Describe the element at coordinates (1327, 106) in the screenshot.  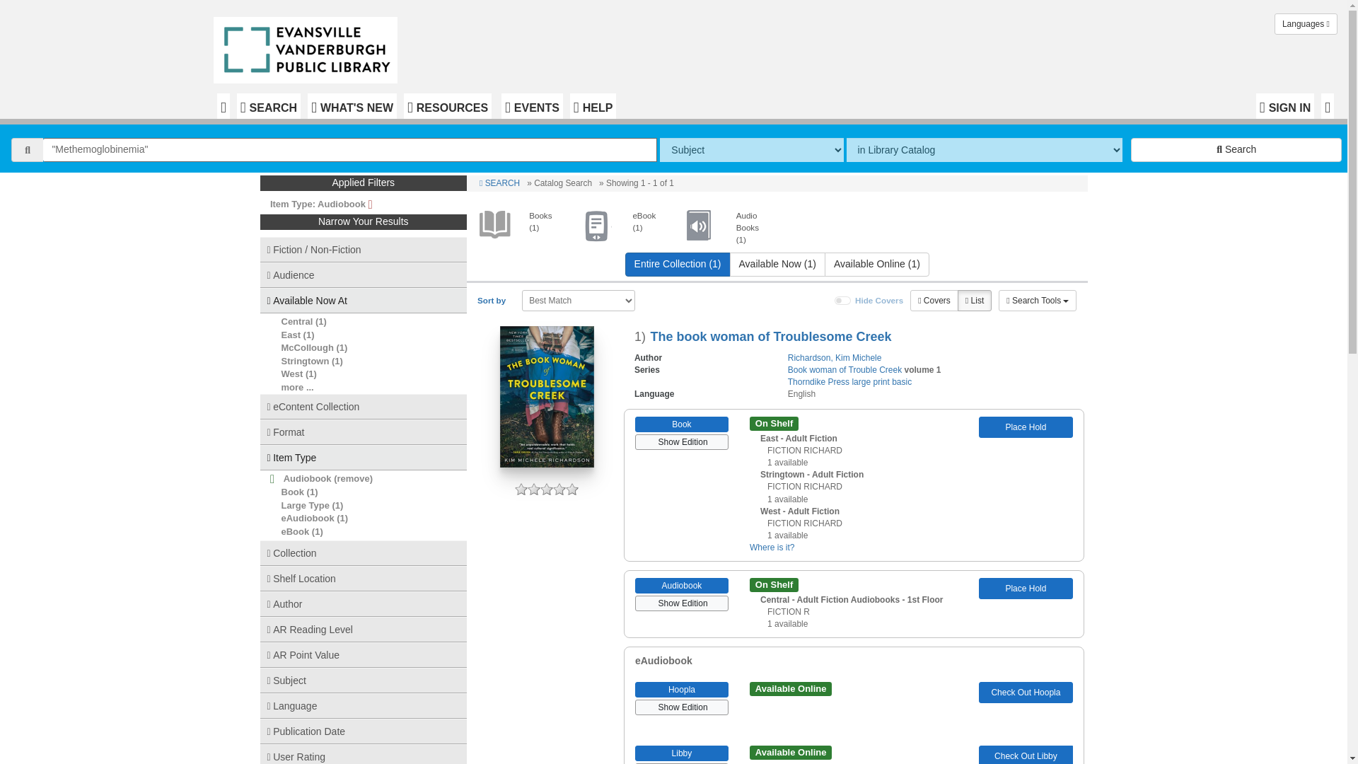
I see `Show Menu` at that location.